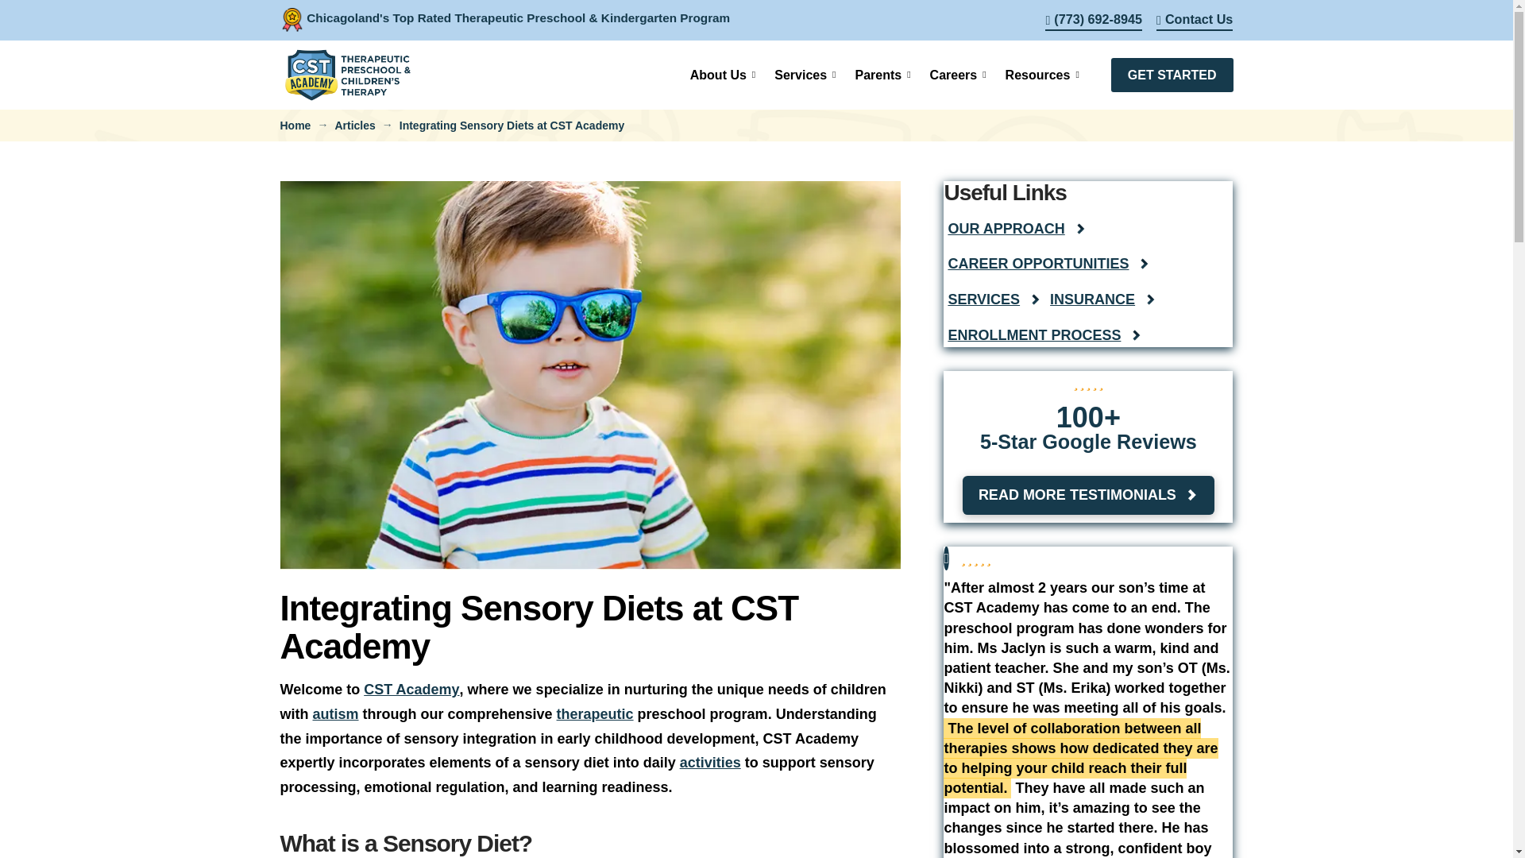  I want to click on You Are Here, so click(512, 126).